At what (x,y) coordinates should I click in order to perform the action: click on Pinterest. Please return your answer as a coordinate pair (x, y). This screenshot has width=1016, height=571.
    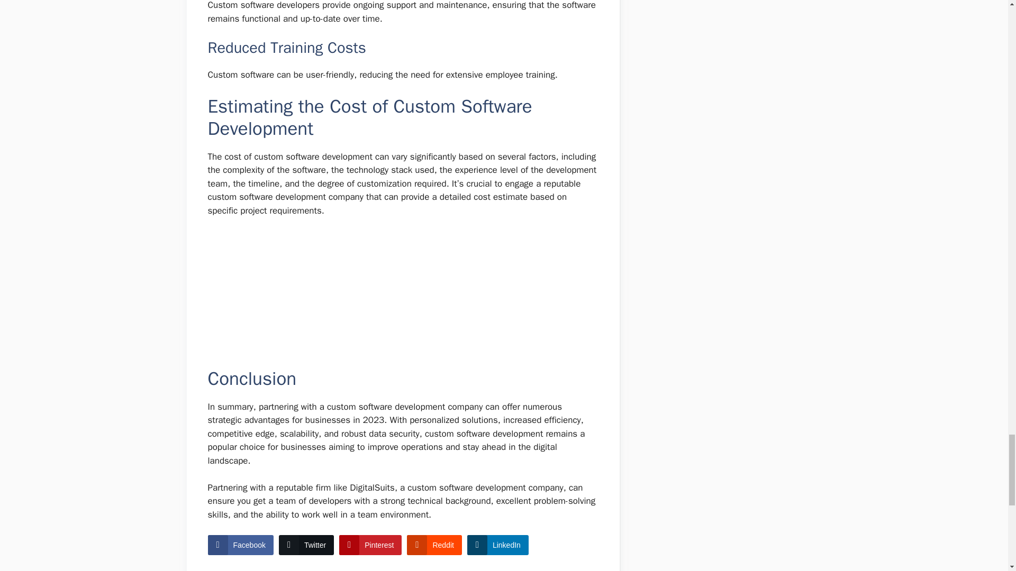
    Looking at the image, I should click on (370, 545).